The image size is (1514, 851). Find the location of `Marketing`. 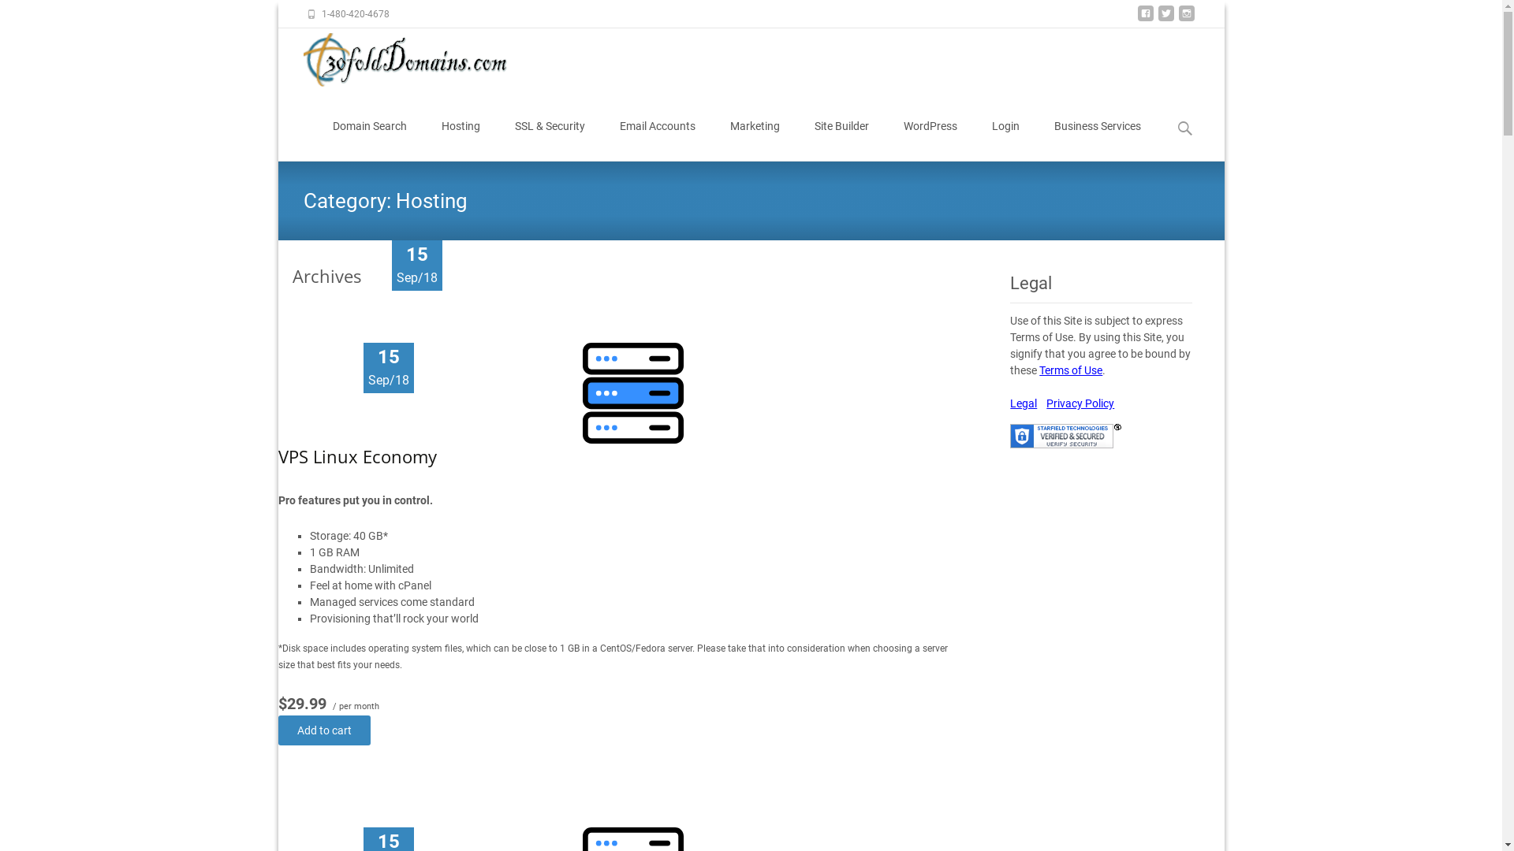

Marketing is located at coordinates (755, 126).